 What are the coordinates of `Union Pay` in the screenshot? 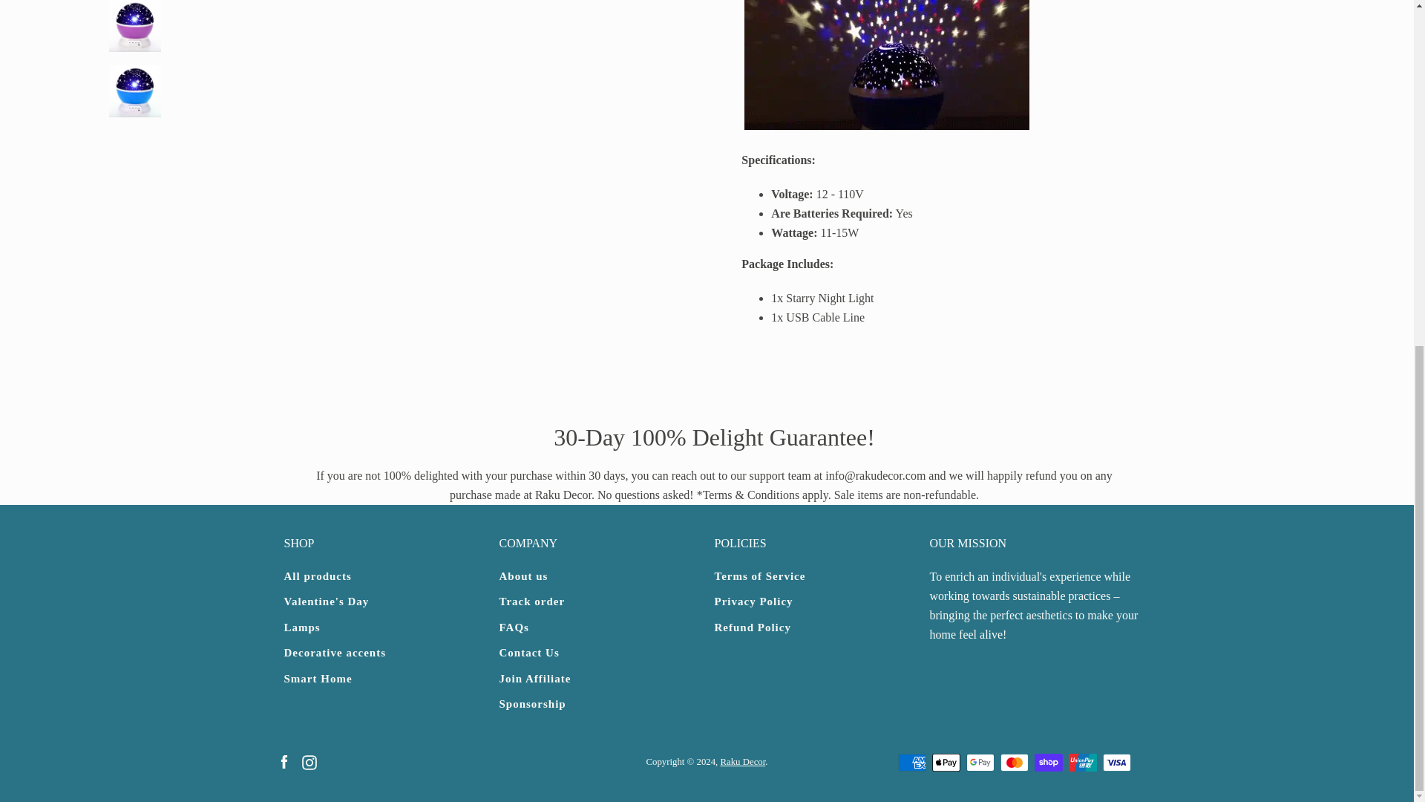 It's located at (1083, 762).